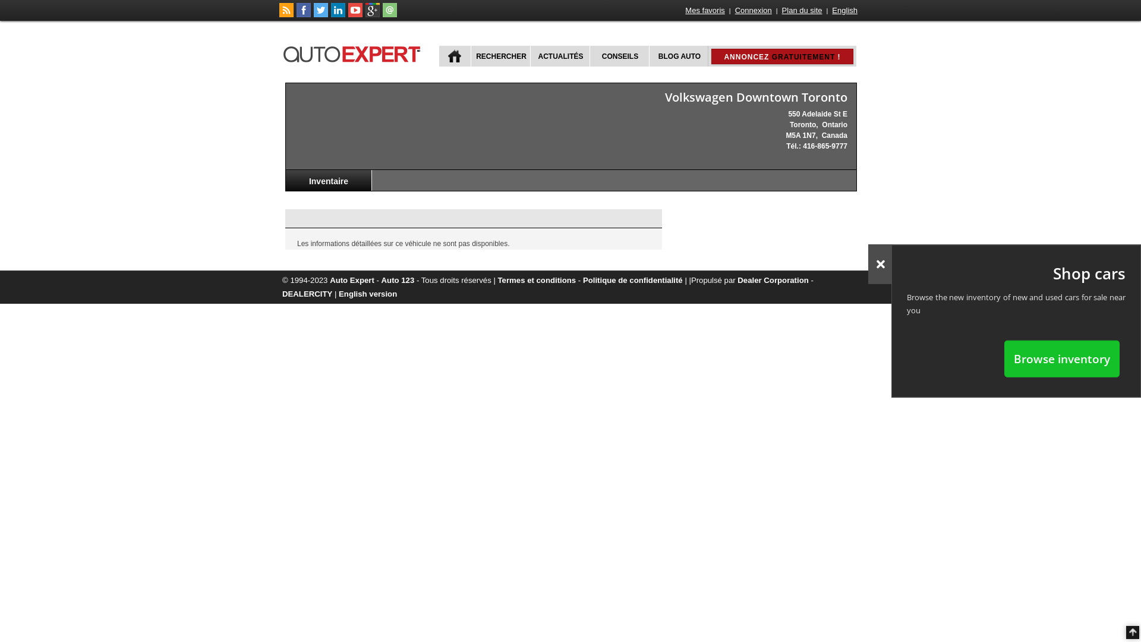  I want to click on Suivez autoExpert.ca sur Google Plus, so click(373, 15).